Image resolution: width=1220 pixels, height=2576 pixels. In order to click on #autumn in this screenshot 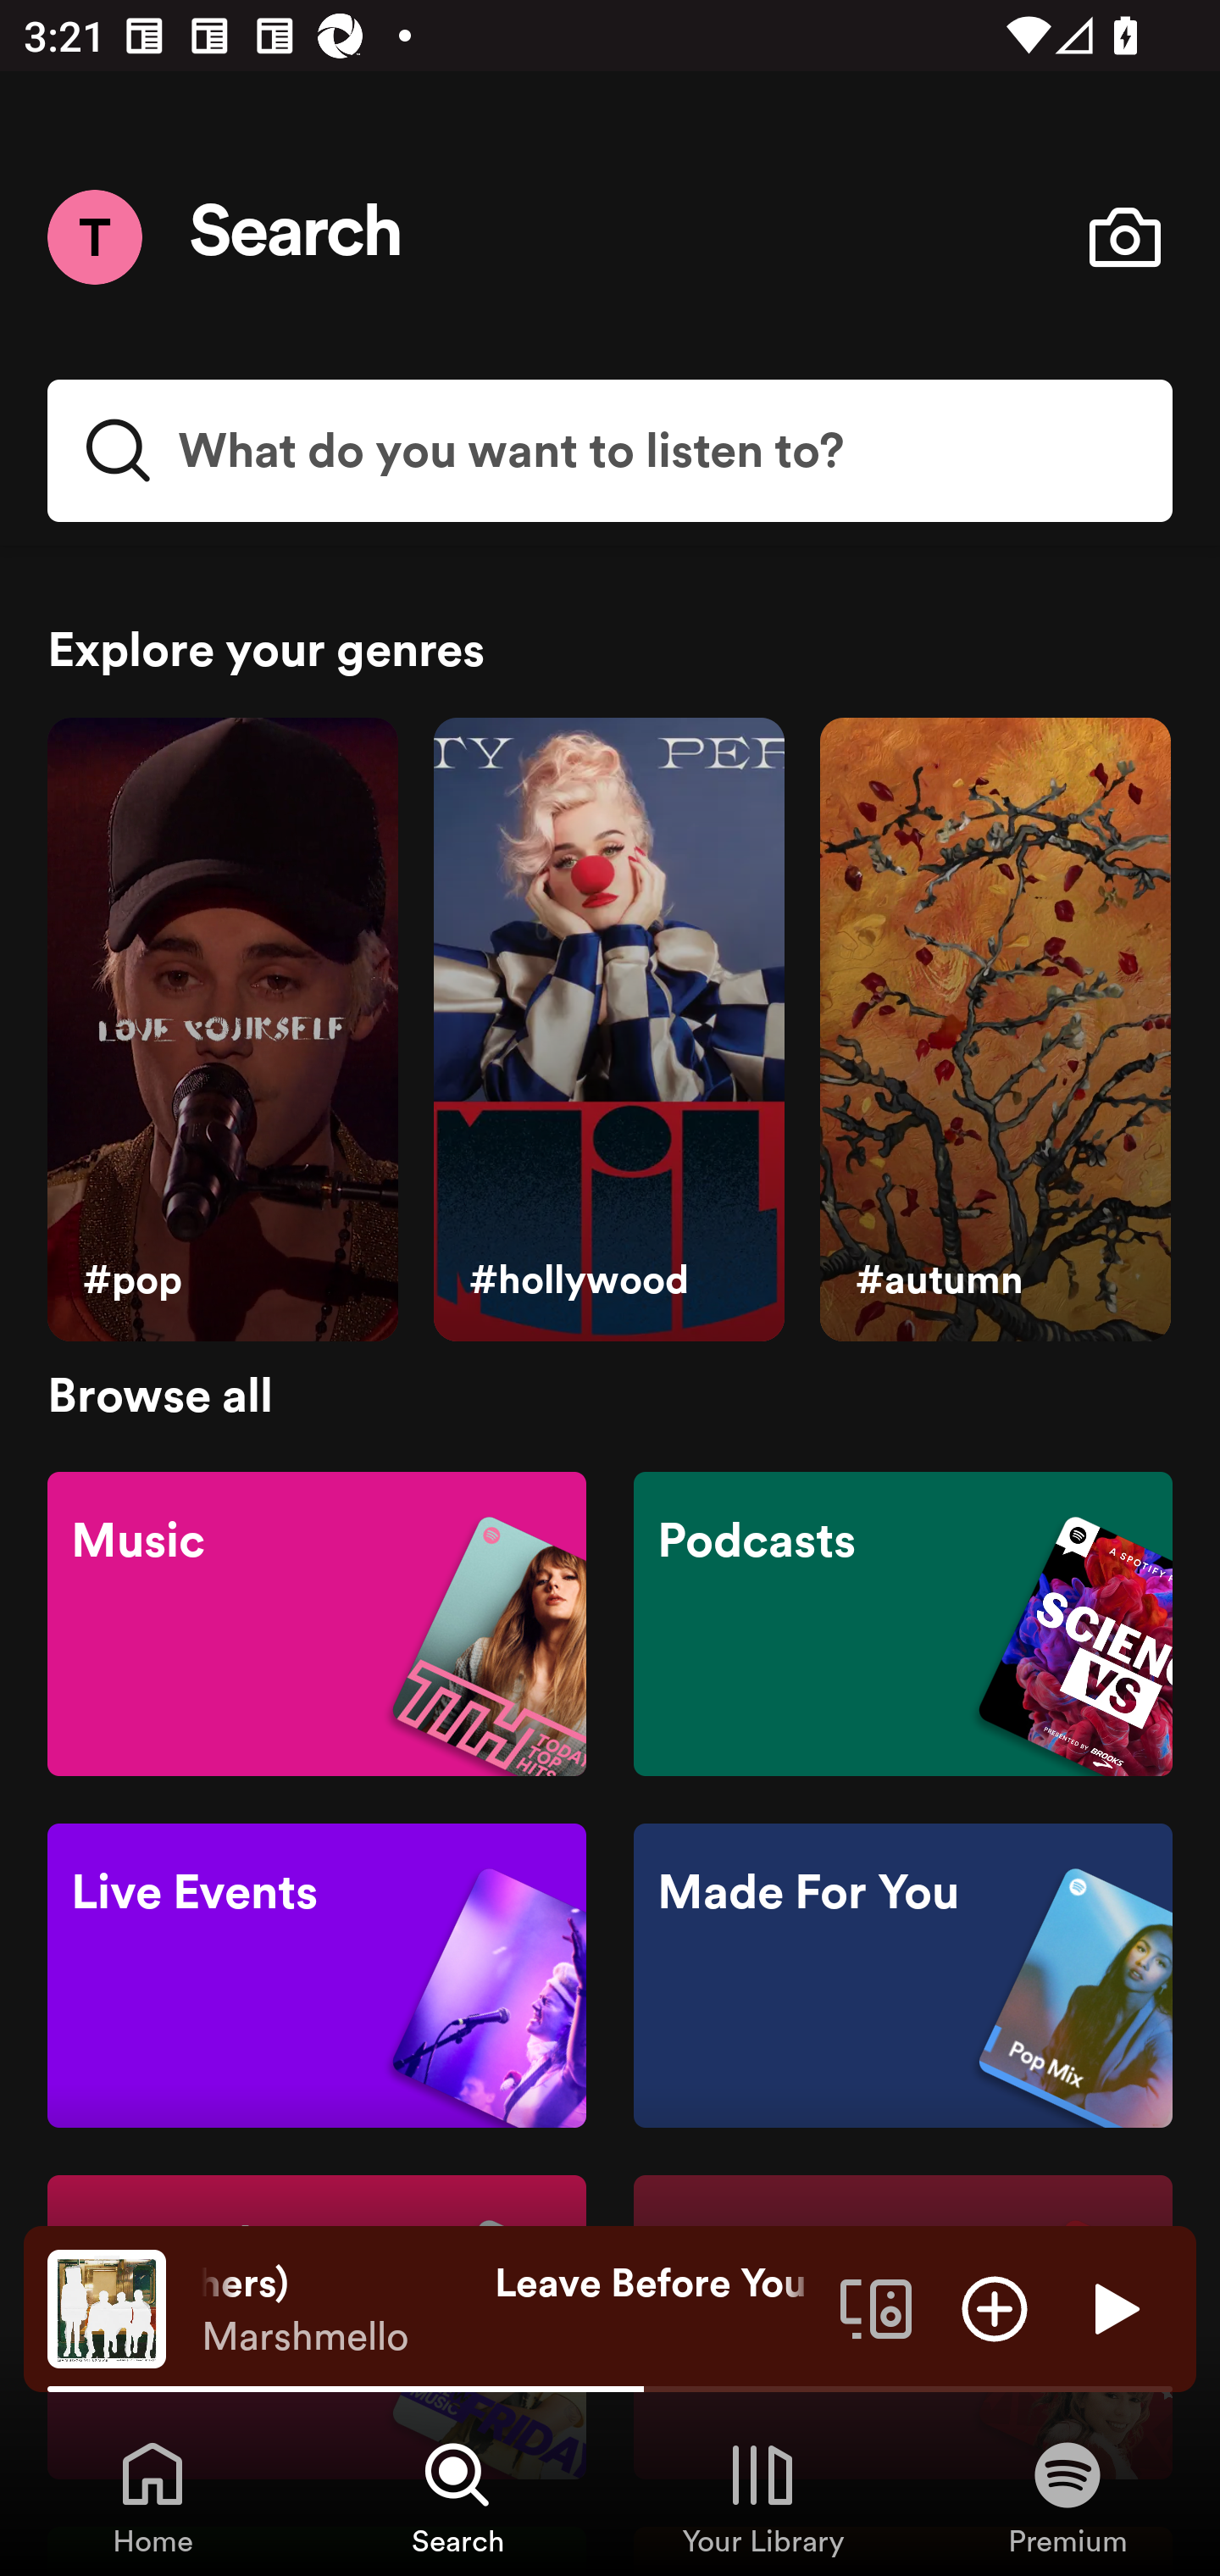, I will do `click(995, 1030)`.